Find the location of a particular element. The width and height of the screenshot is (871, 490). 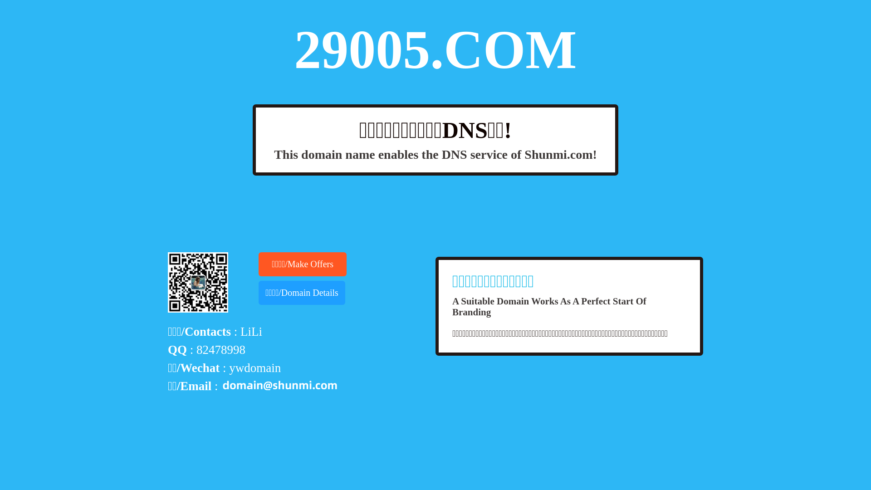

82478998 is located at coordinates (221, 350).